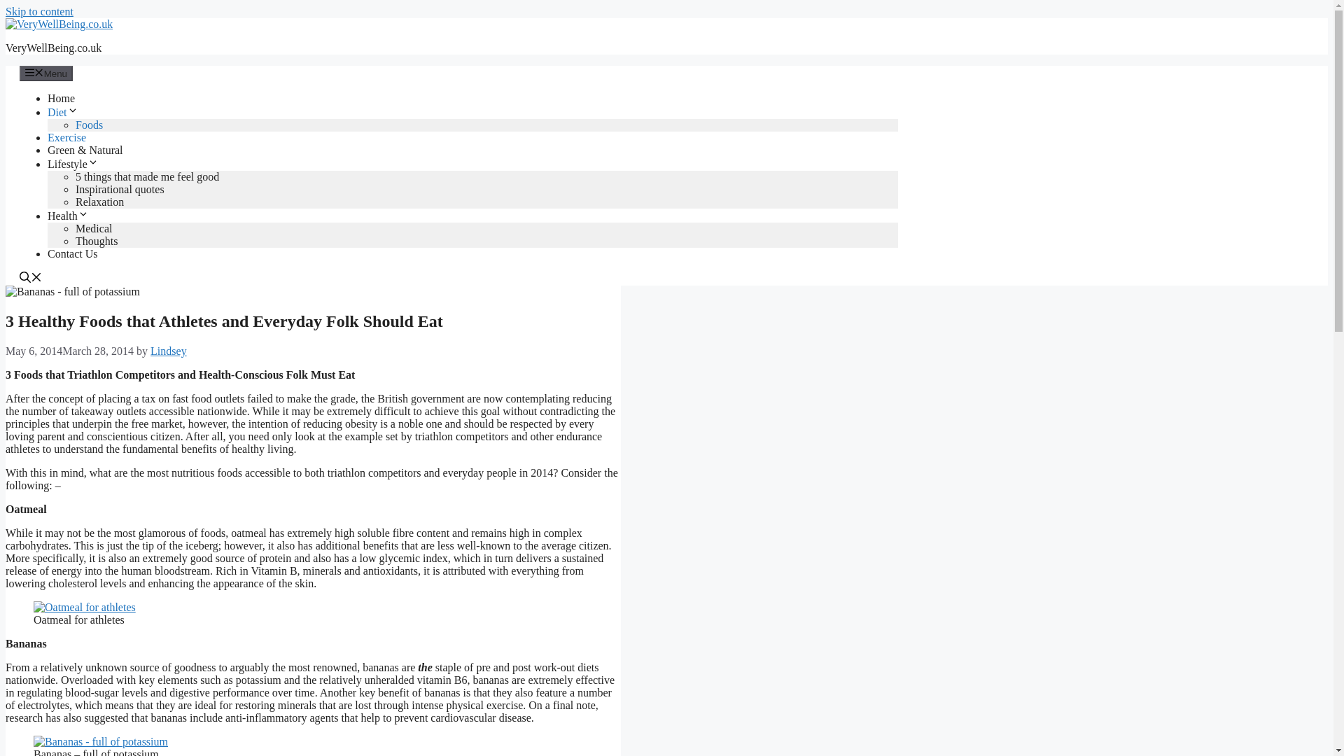 Image resolution: width=1344 pixels, height=756 pixels. What do you see at coordinates (66, 137) in the screenshot?
I see `Exercise` at bounding box center [66, 137].